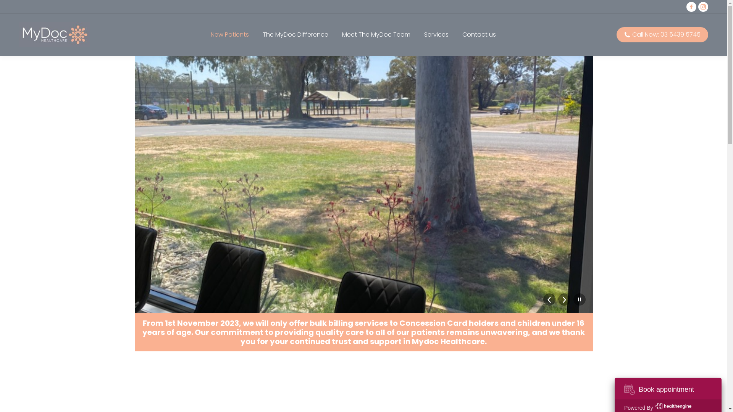 The height and width of the screenshot is (412, 733). What do you see at coordinates (295, 35) in the screenshot?
I see `The MyDoc Difference` at bounding box center [295, 35].